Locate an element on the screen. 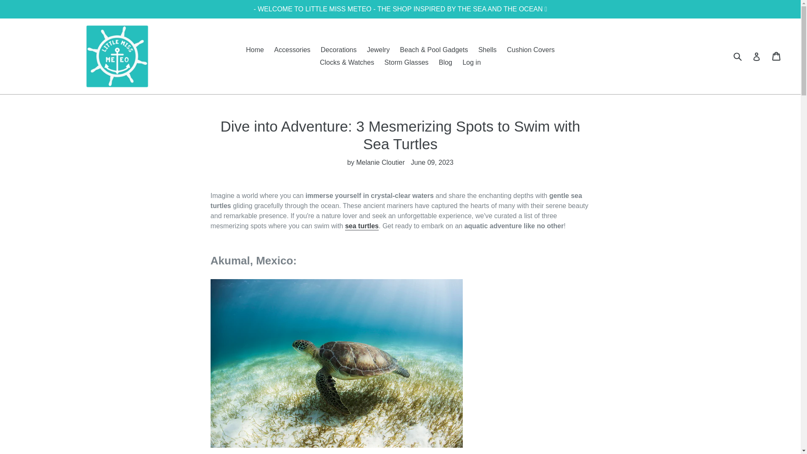  sea turtles is located at coordinates (361, 226).